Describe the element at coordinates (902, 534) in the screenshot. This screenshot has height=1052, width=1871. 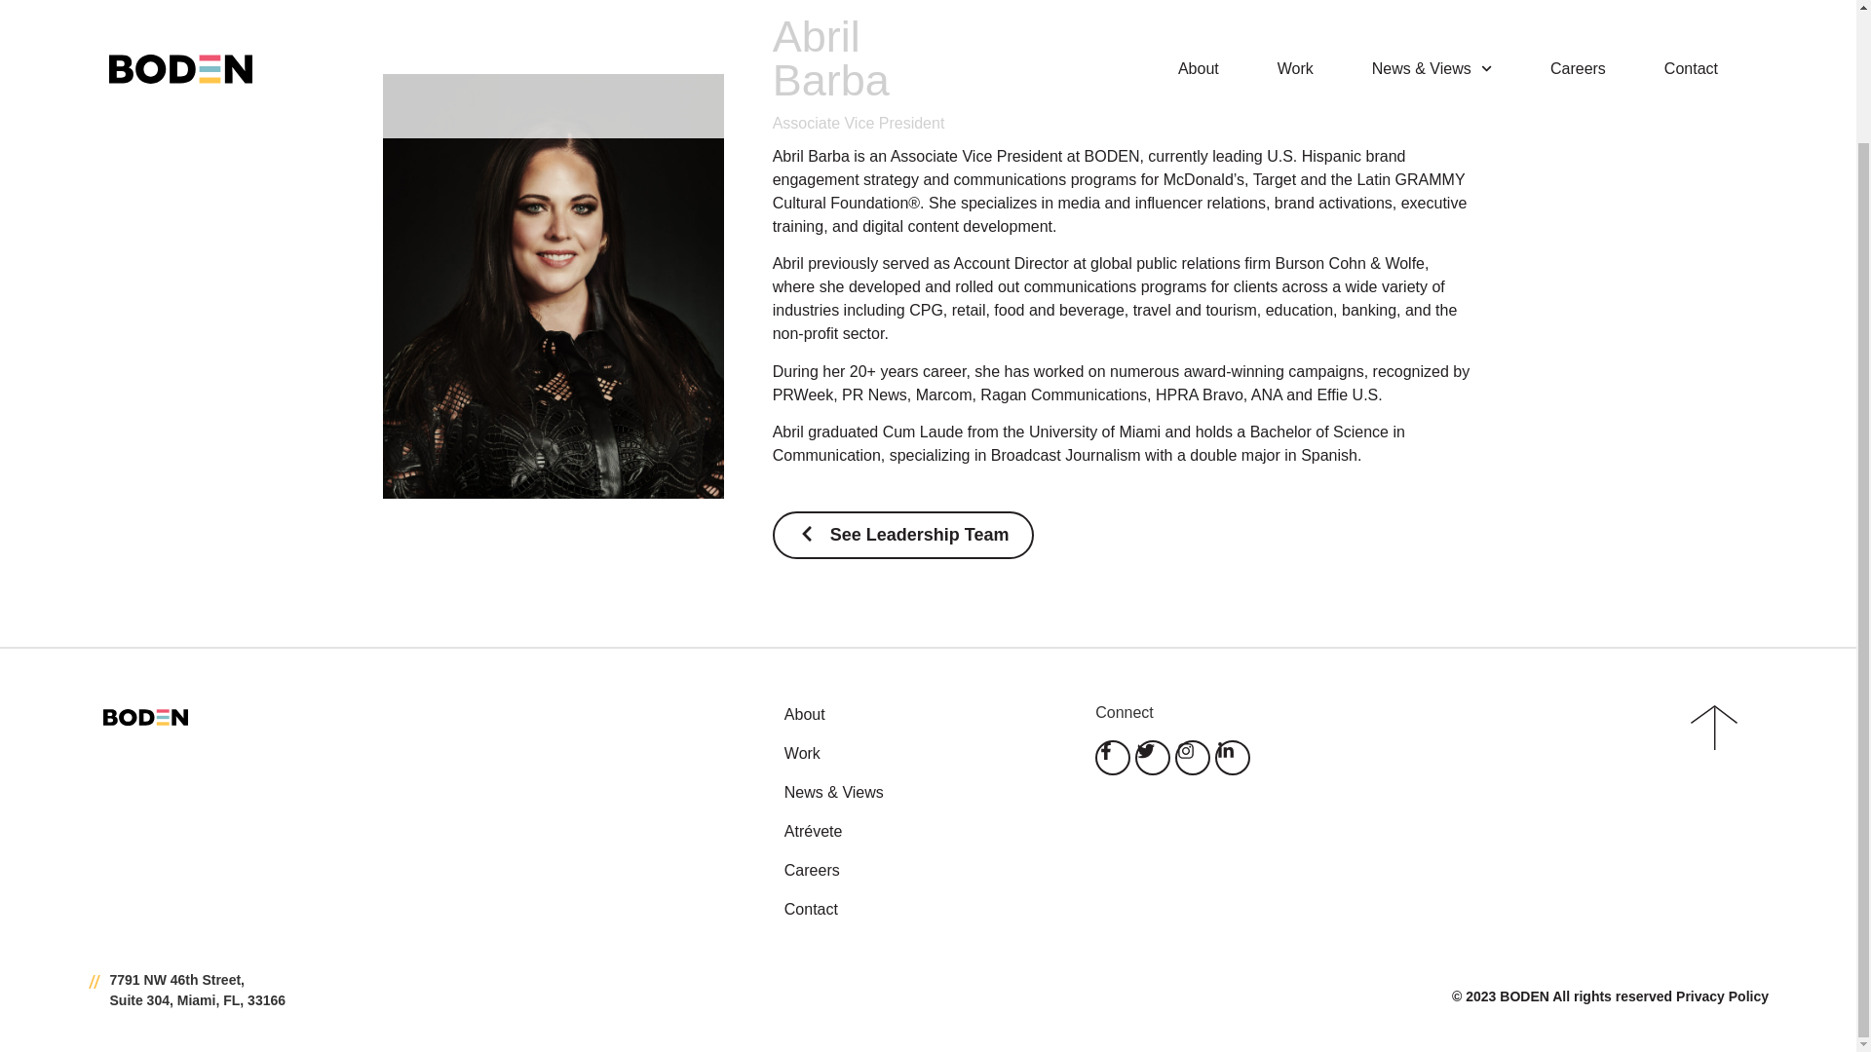
I see `See Leadership Team` at that location.